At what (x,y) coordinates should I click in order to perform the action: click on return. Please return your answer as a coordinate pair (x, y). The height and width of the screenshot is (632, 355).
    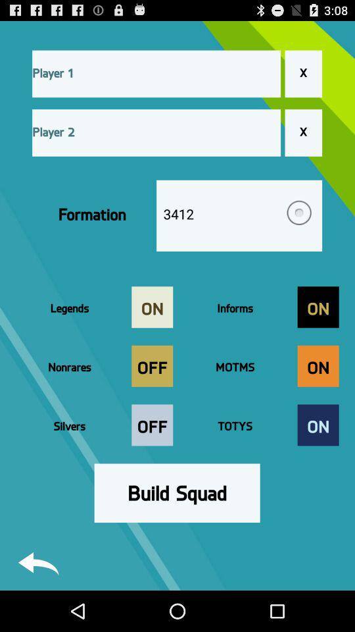
    Looking at the image, I should click on (38, 564).